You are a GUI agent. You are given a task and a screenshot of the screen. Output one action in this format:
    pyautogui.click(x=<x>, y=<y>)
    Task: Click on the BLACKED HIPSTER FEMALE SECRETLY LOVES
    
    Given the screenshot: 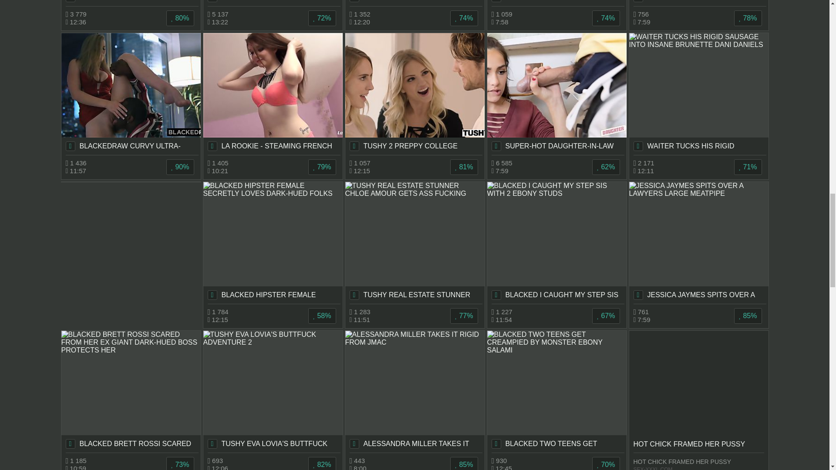 What is the action you would take?
    pyautogui.click(x=273, y=242)
    